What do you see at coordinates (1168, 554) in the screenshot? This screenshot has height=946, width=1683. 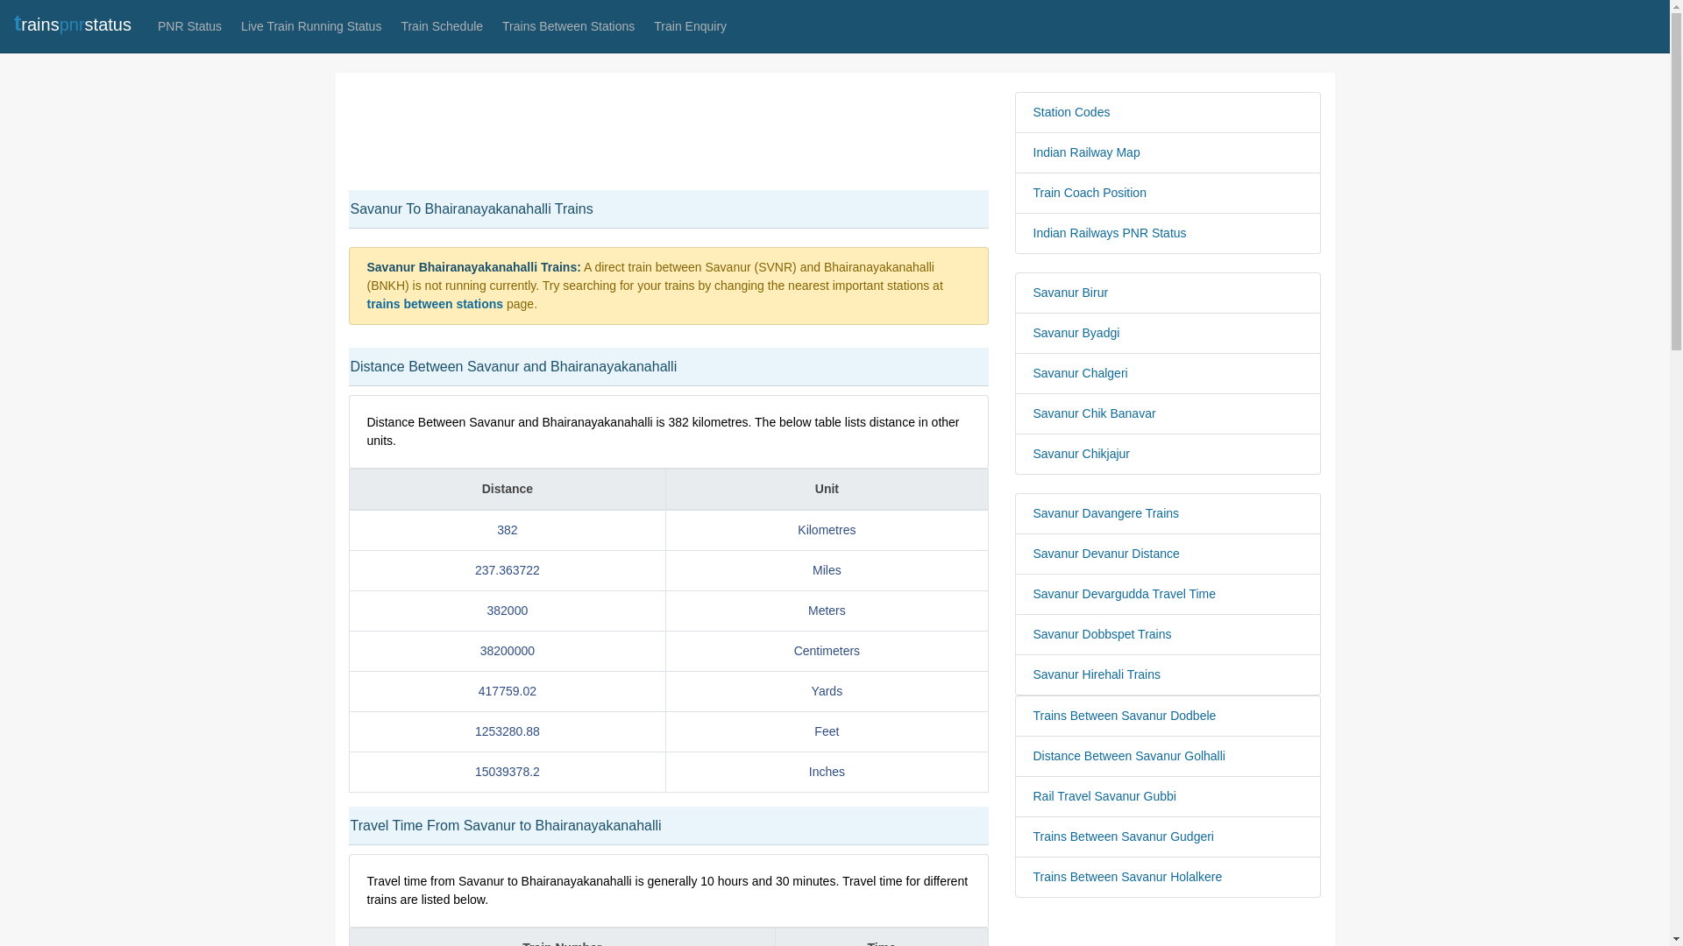 I see `Savanur Devanur Distance` at bounding box center [1168, 554].